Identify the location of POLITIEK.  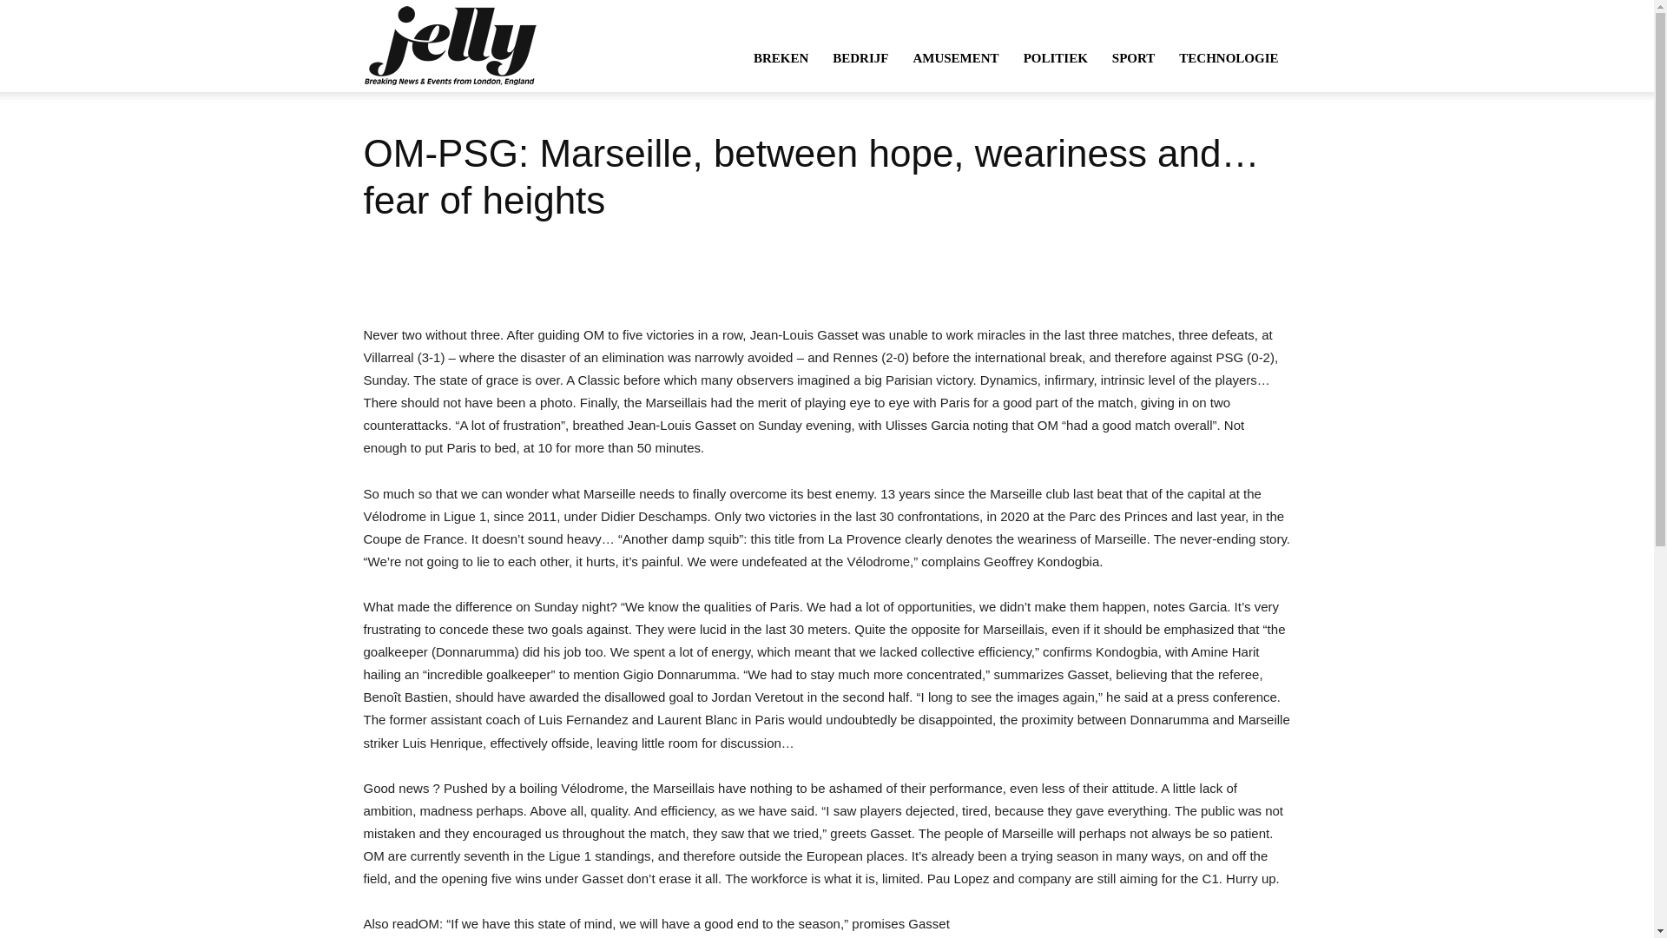
(1056, 57).